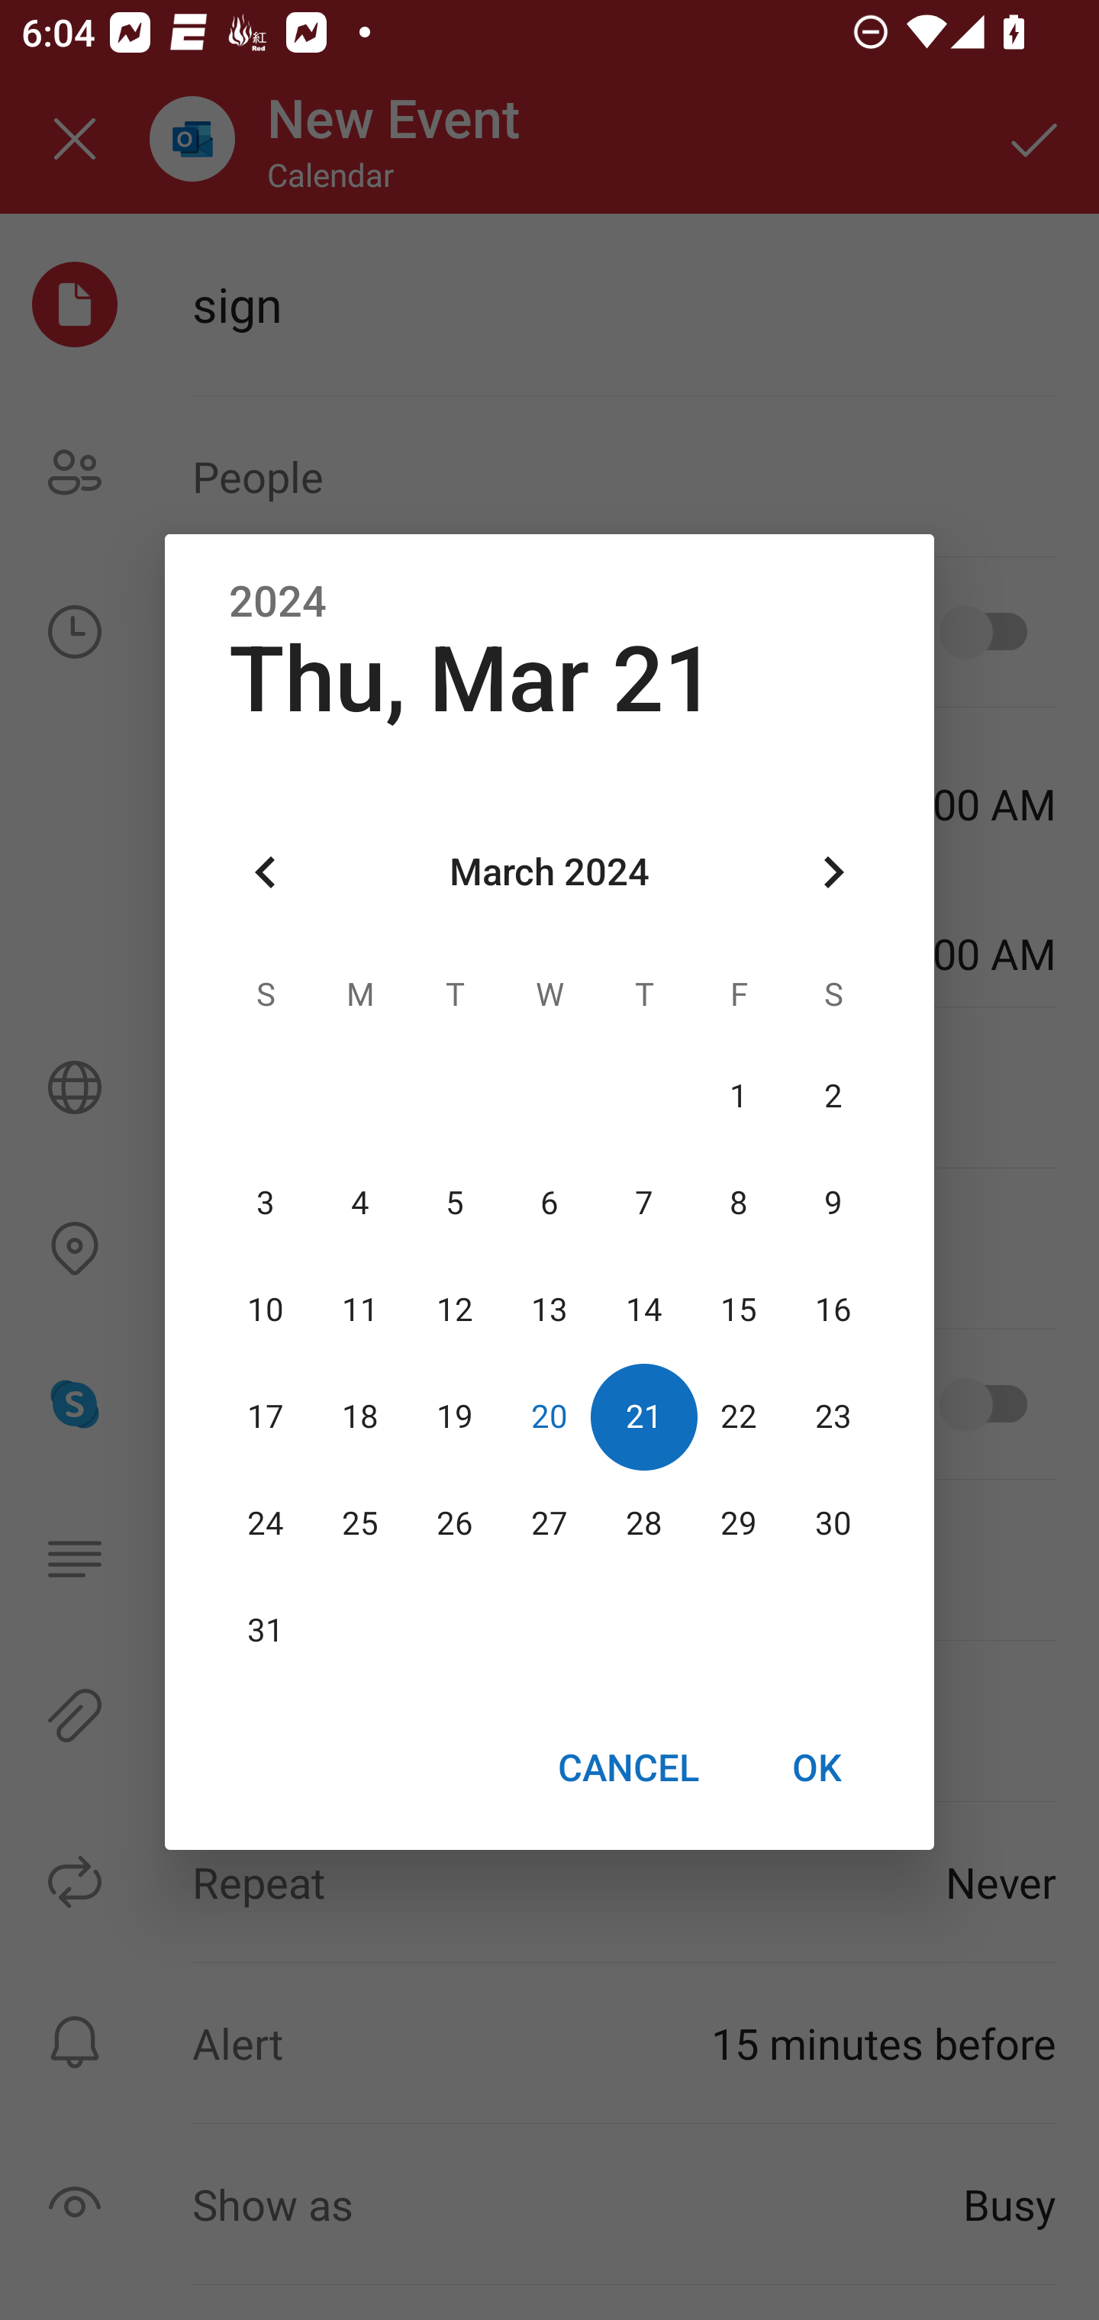 This screenshot has width=1099, height=2320. I want to click on 29 29 March 2024, so click(738, 1524).